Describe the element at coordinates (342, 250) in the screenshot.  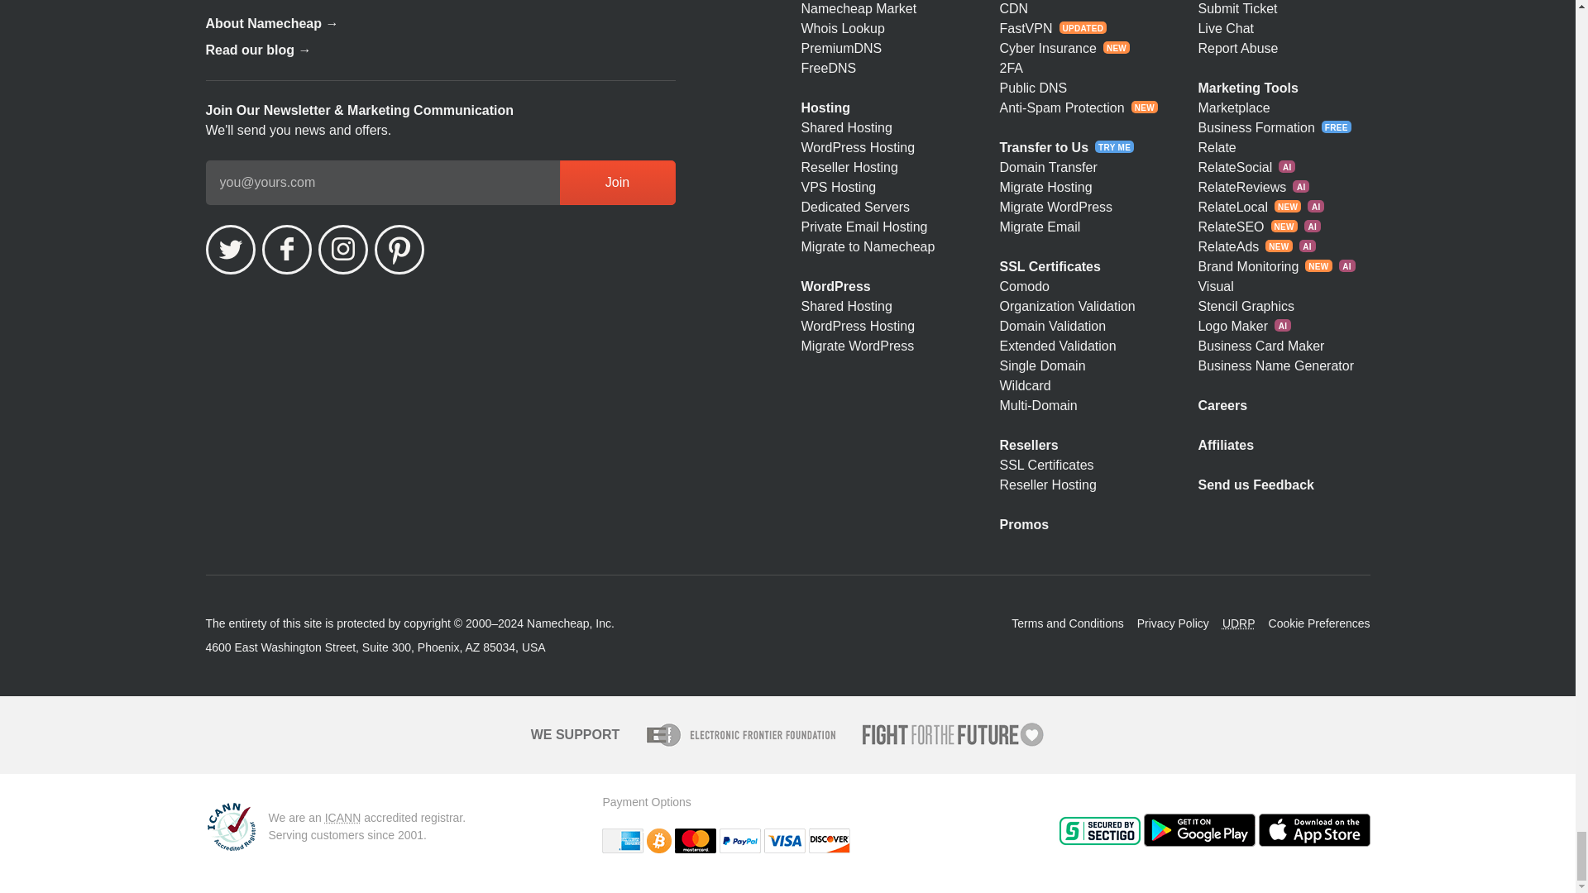
I see `Instagram` at that location.